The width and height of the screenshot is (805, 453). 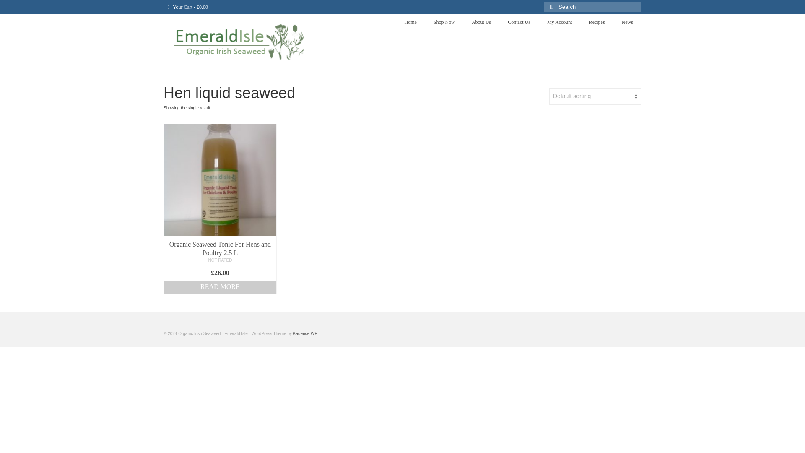 I want to click on Open our seaweed shop, so click(x=444, y=22).